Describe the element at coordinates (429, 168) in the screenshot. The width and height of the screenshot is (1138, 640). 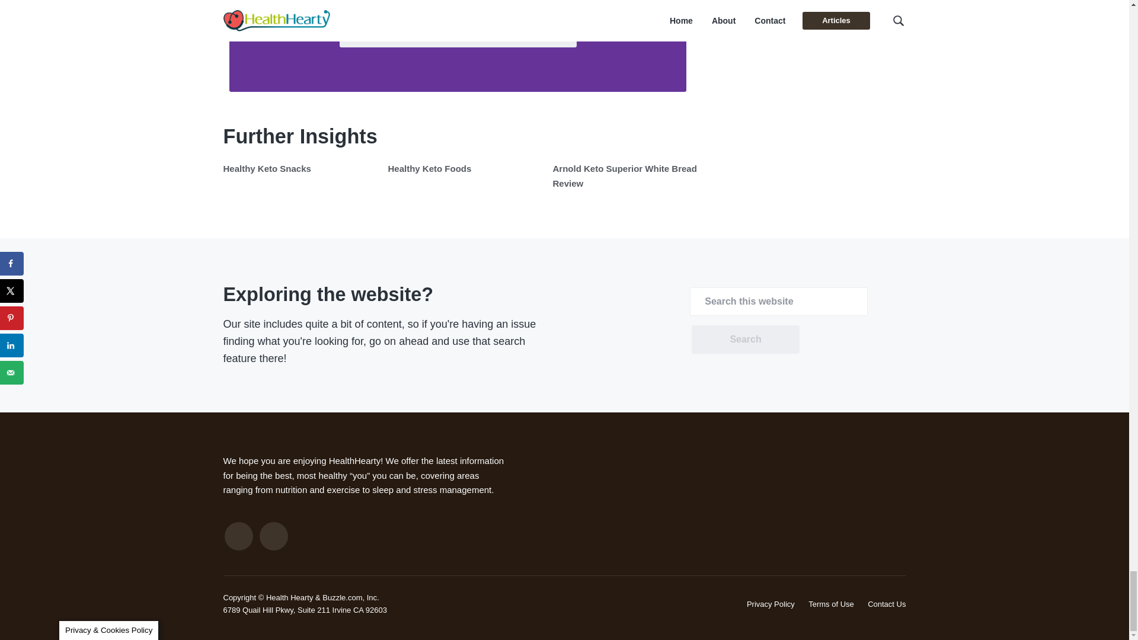
I see `Healthy Keto Foods` at that location.